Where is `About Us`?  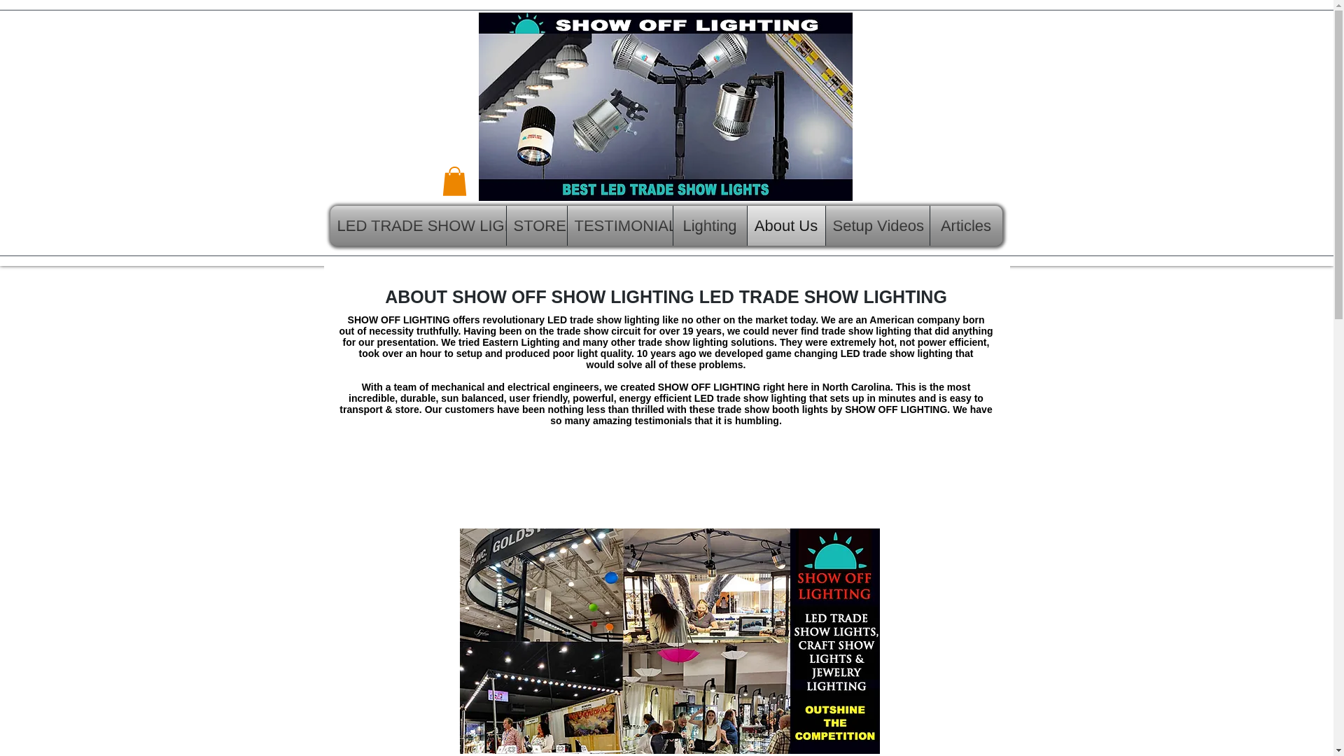 About Us is located at coordinates (785, 225).